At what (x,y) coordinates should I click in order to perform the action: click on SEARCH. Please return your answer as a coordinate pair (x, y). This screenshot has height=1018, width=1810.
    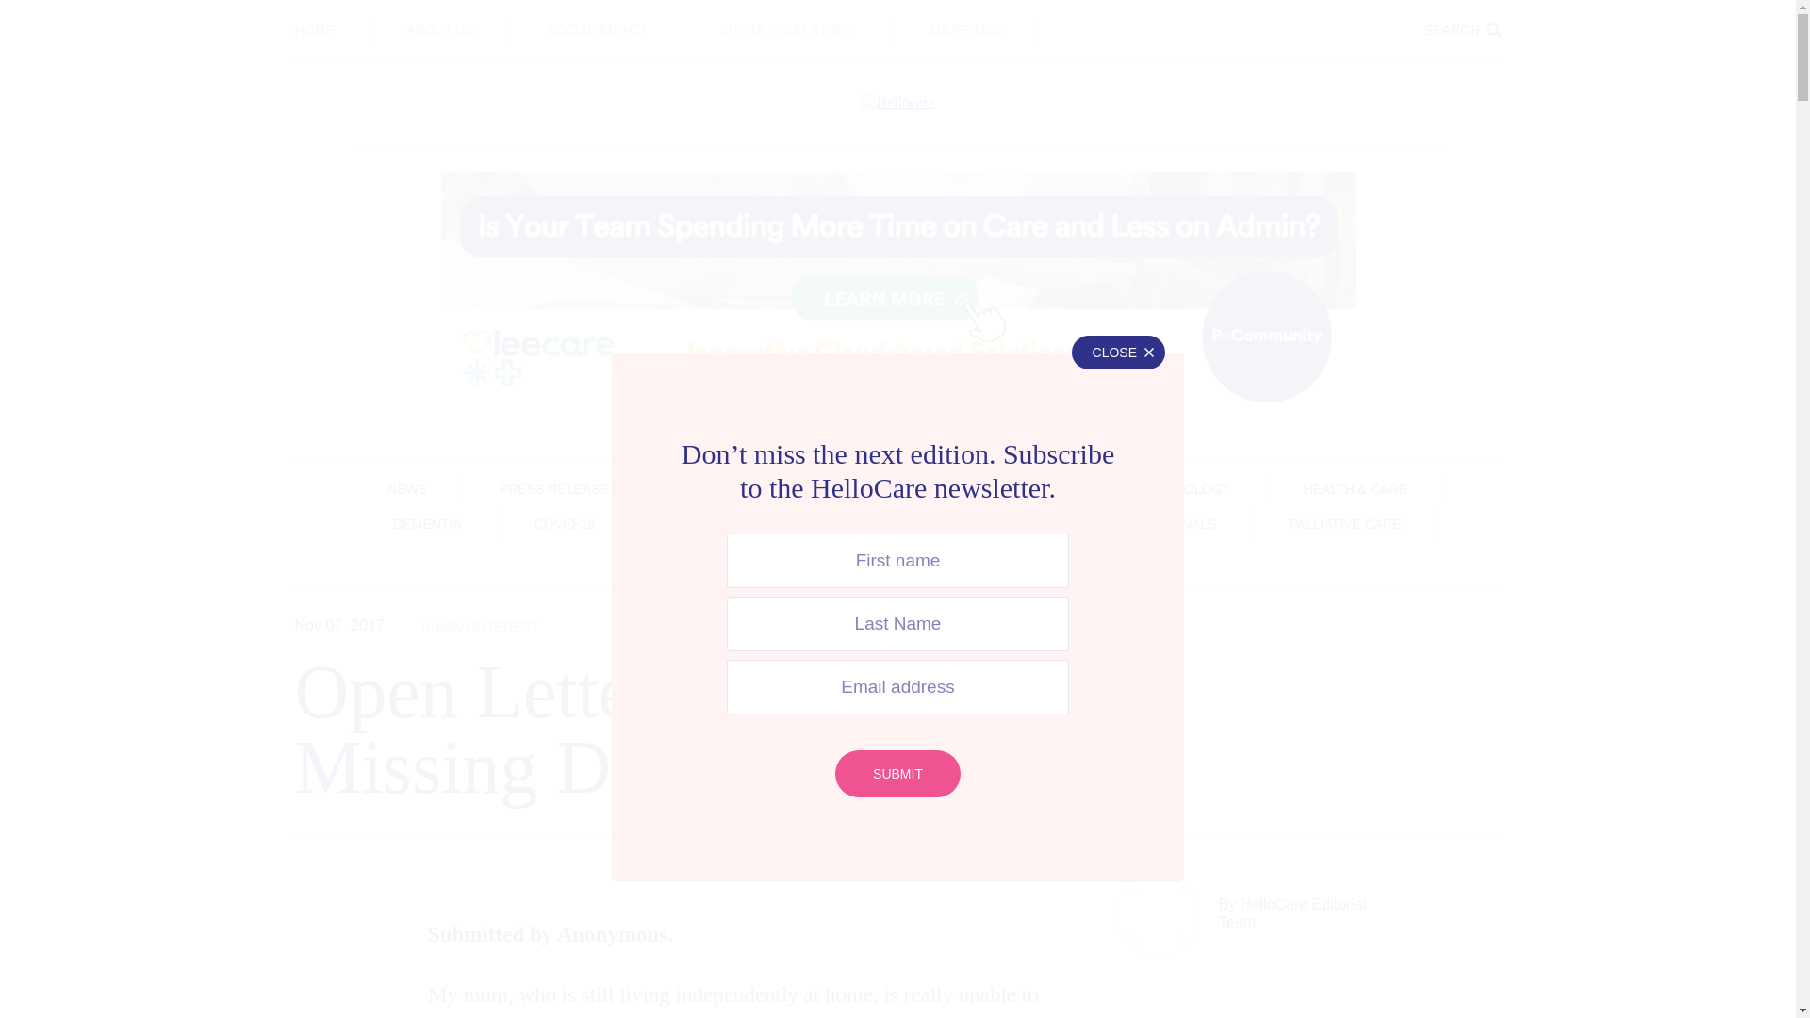
    Looking at the image, I should click on (1462, 29).